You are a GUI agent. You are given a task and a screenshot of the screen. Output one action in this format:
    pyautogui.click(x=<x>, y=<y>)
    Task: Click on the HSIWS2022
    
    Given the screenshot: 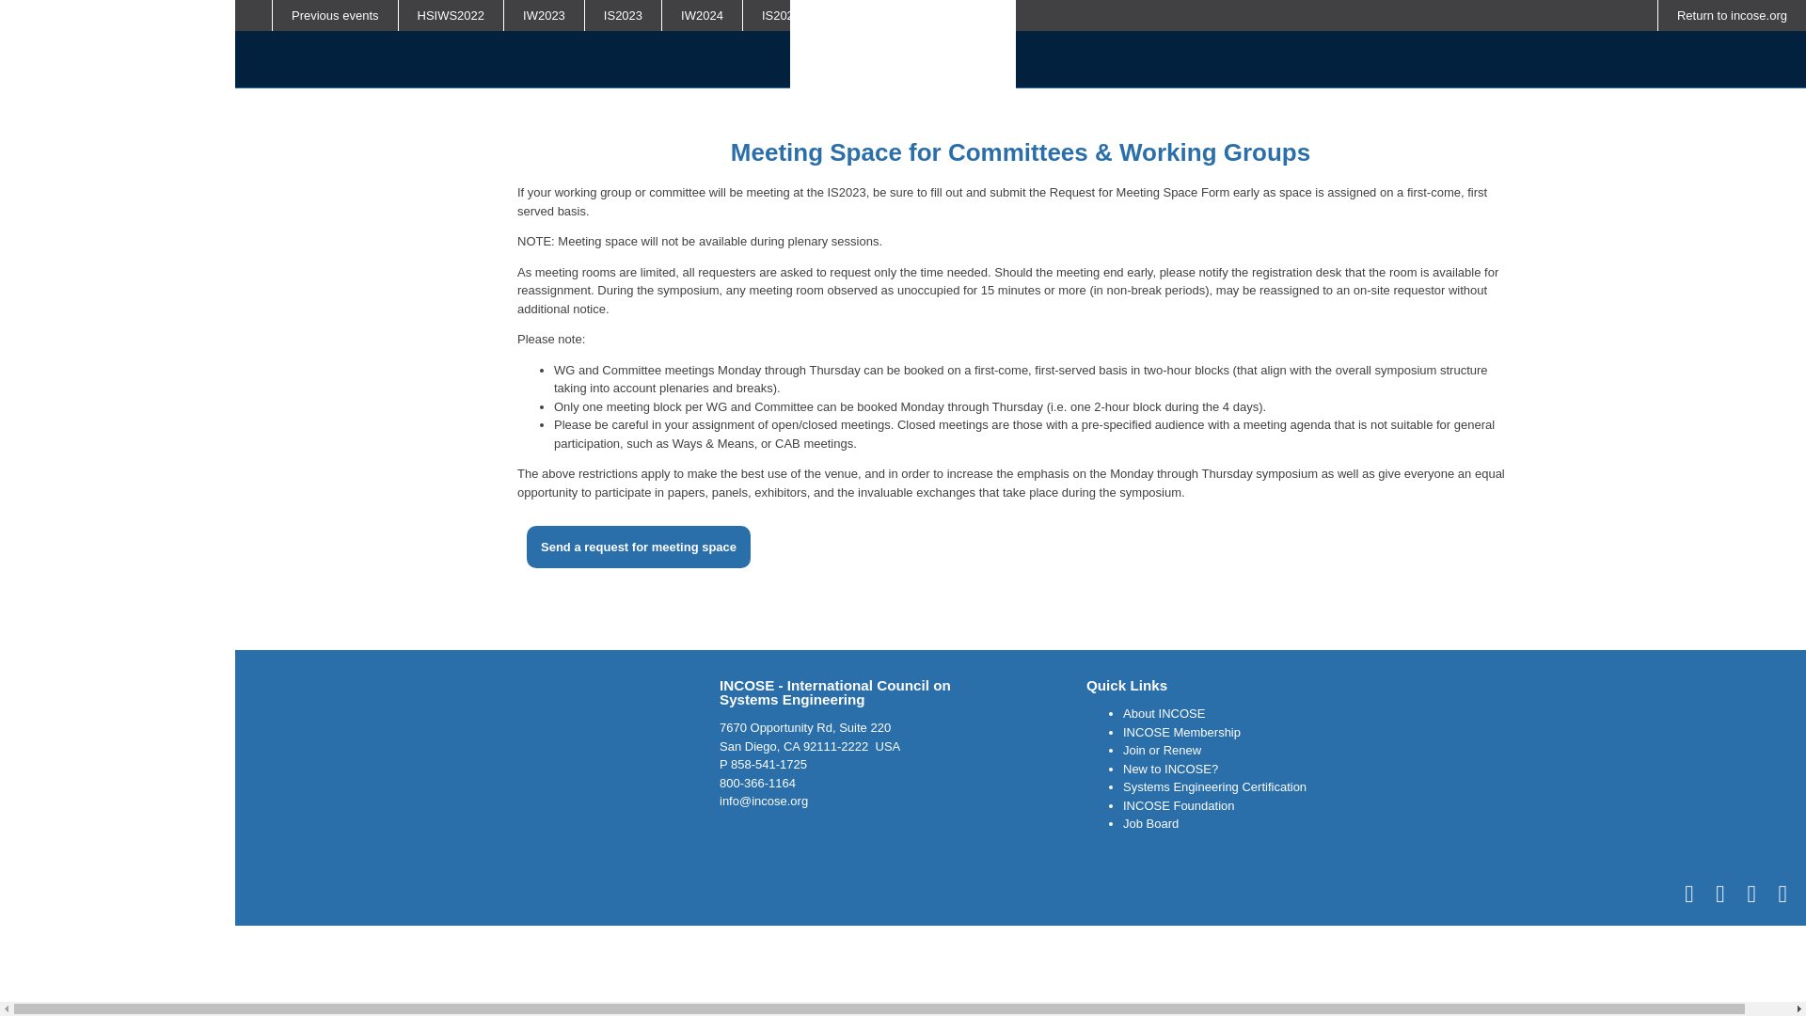 What is the action you would take?
    pyautogui.click(x=451, y=15)
    